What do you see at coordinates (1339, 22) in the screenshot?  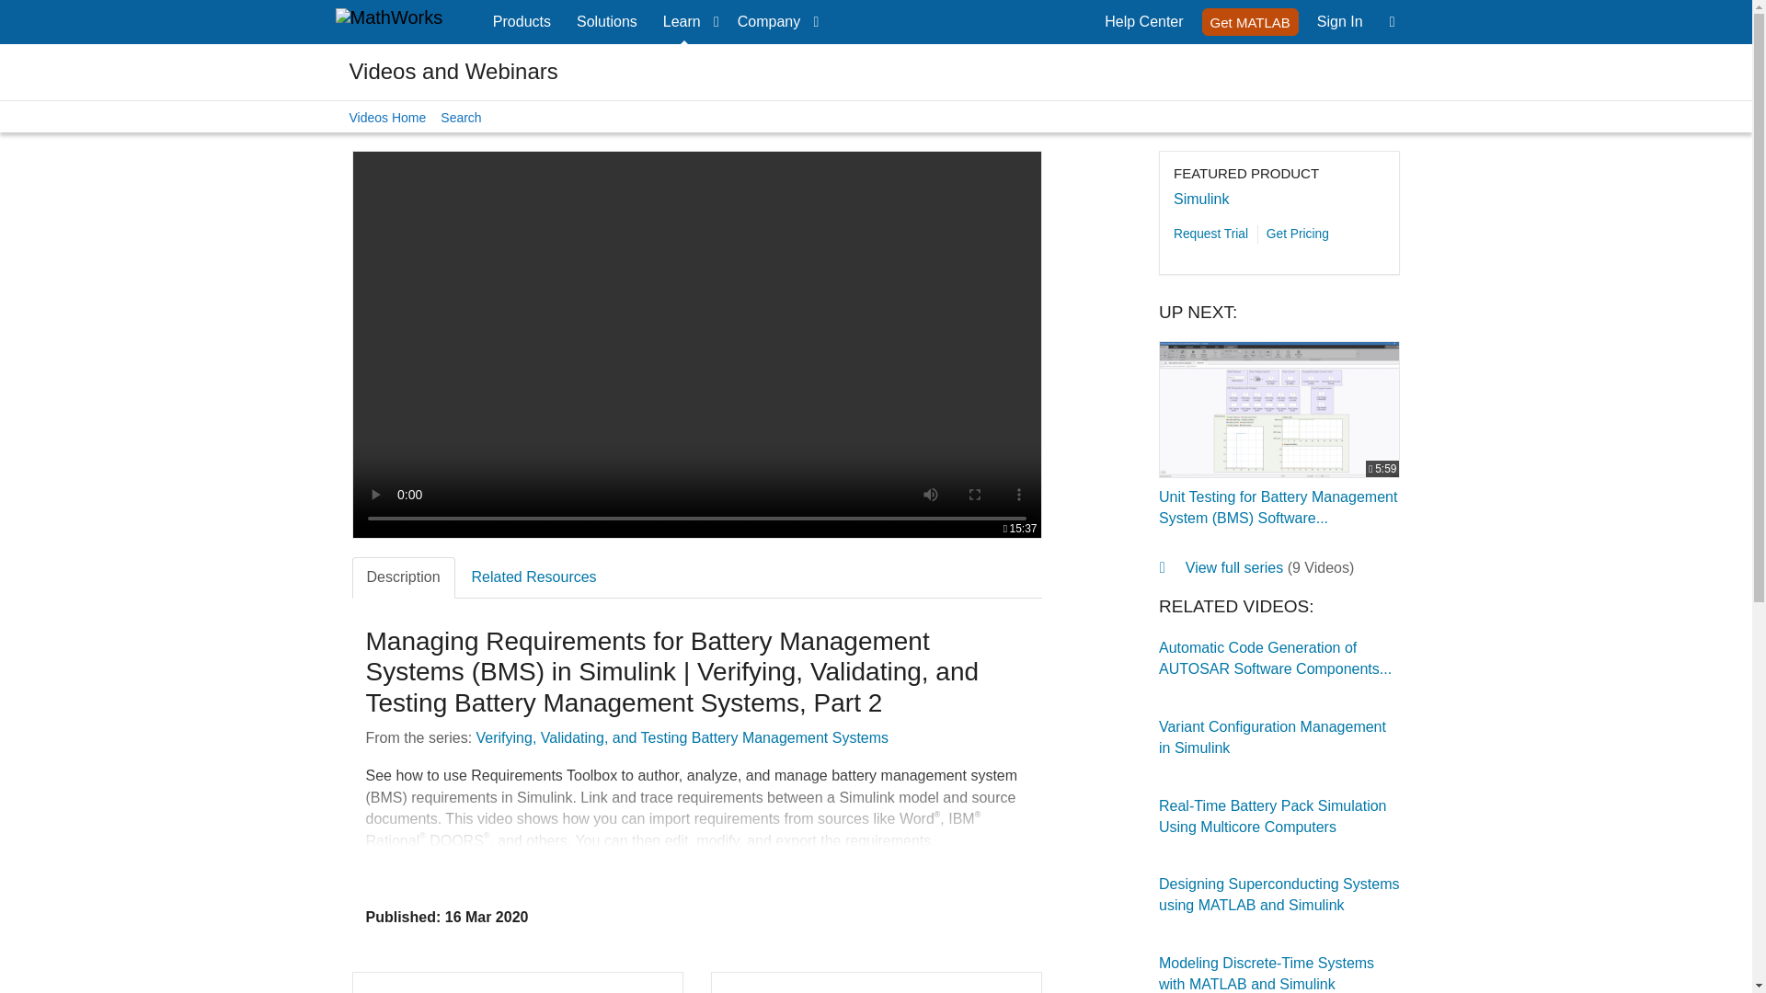 I see `Company` at bounding box center [1339, 22].